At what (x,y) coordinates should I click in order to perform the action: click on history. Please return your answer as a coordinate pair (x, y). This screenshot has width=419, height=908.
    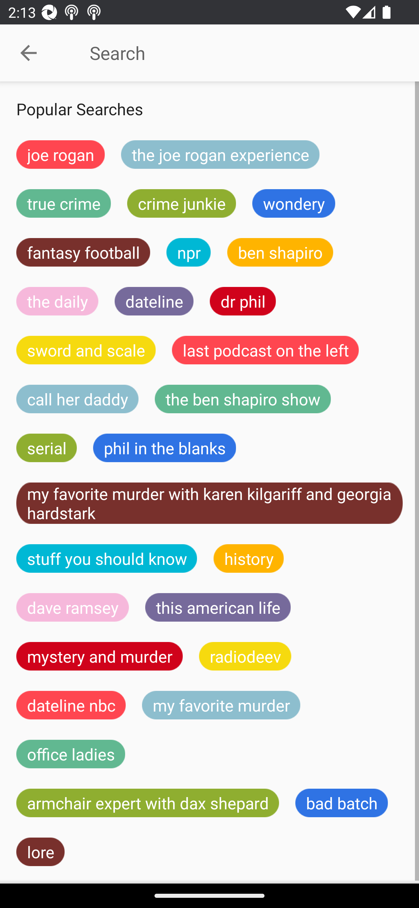
    Looking at the image, I should click on (249, 558).